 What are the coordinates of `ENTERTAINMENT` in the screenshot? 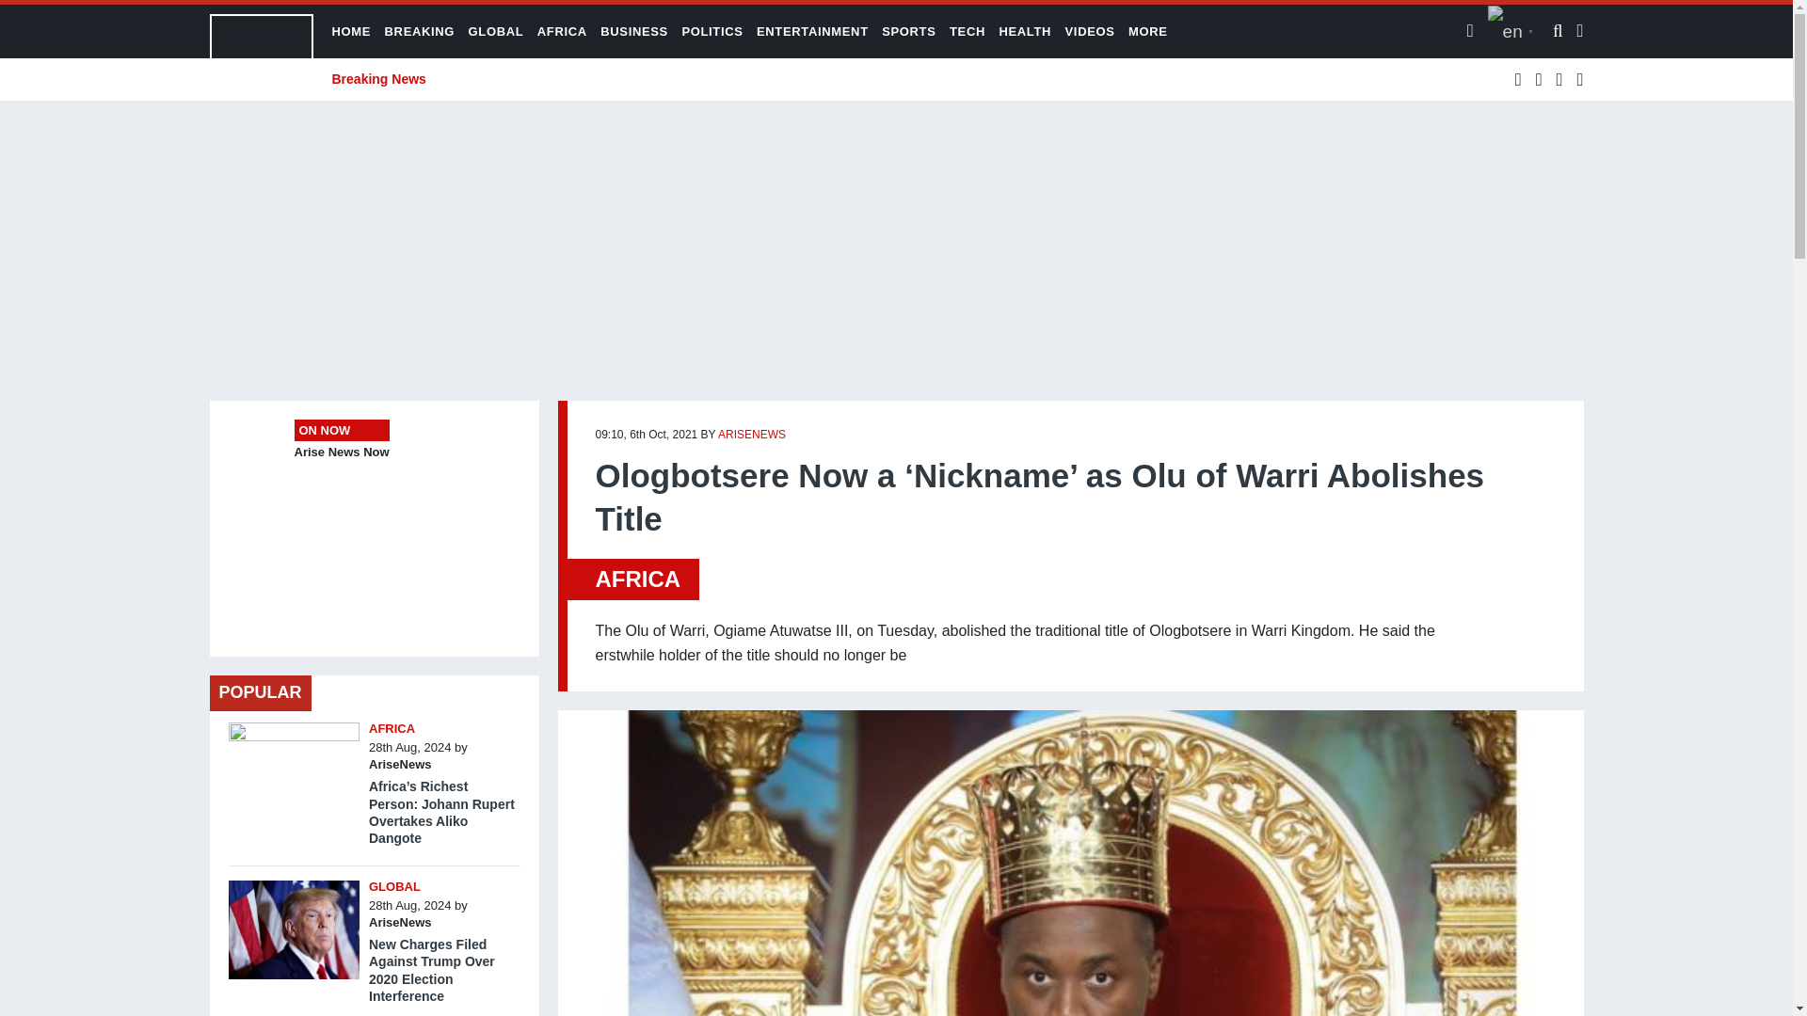 It's located at (813, 31).